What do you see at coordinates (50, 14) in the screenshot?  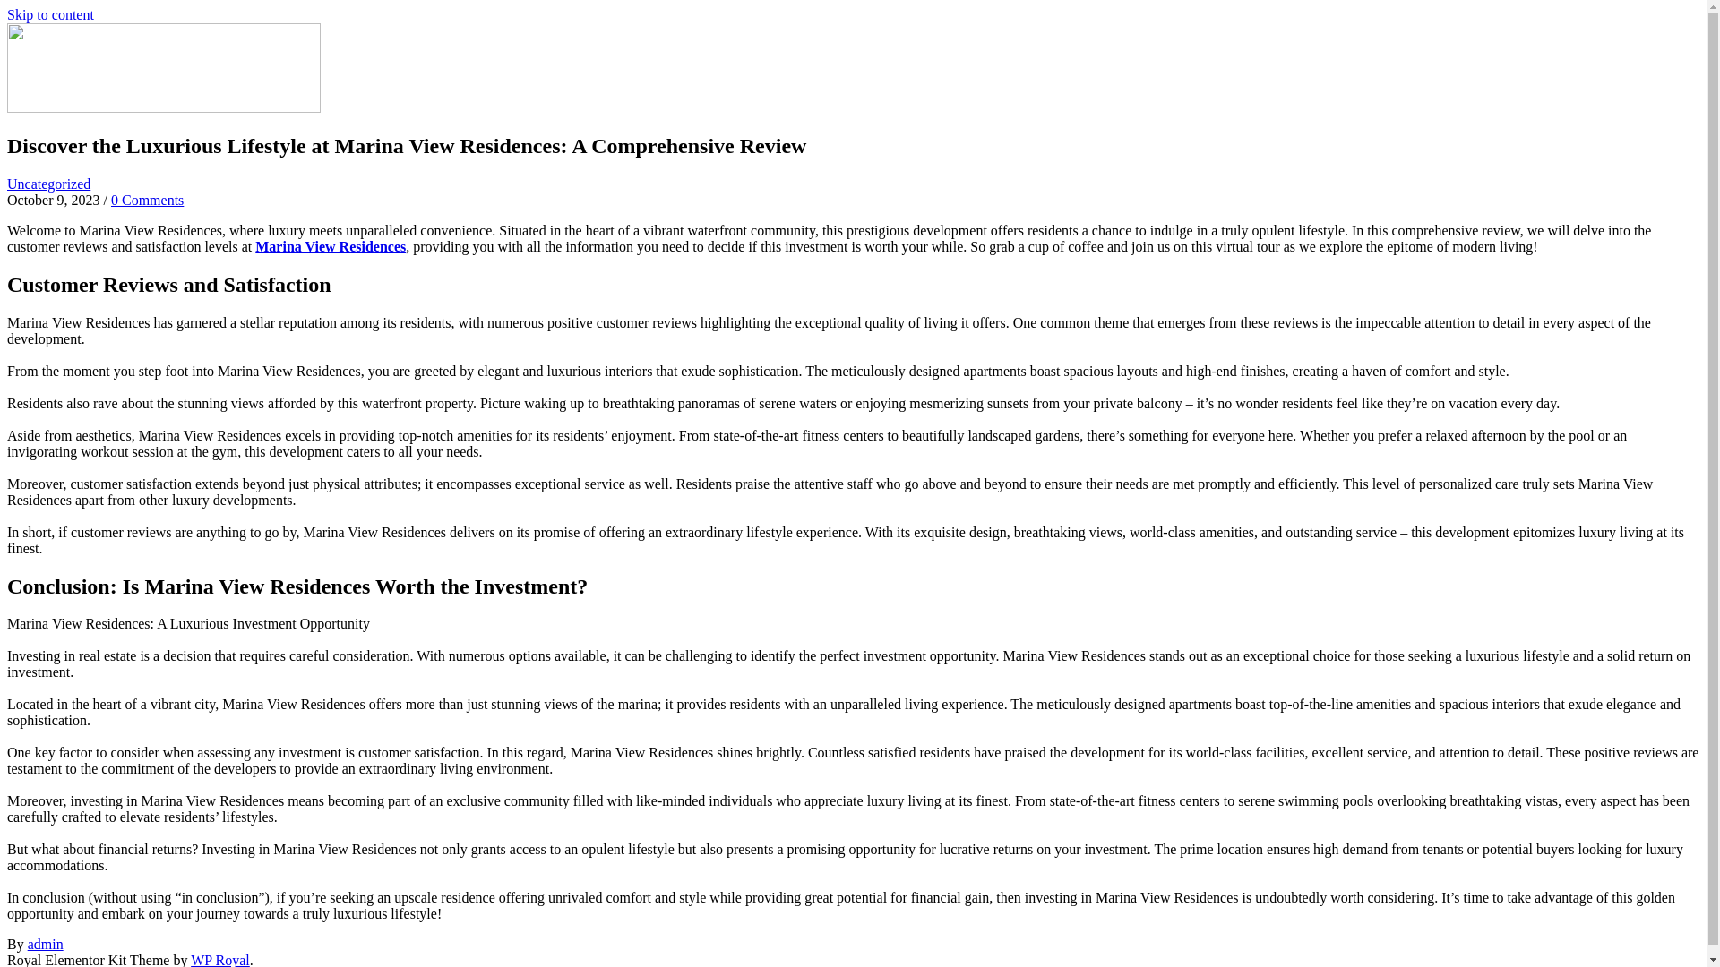 I see `Skip to content` at bounding box center [50, 14].